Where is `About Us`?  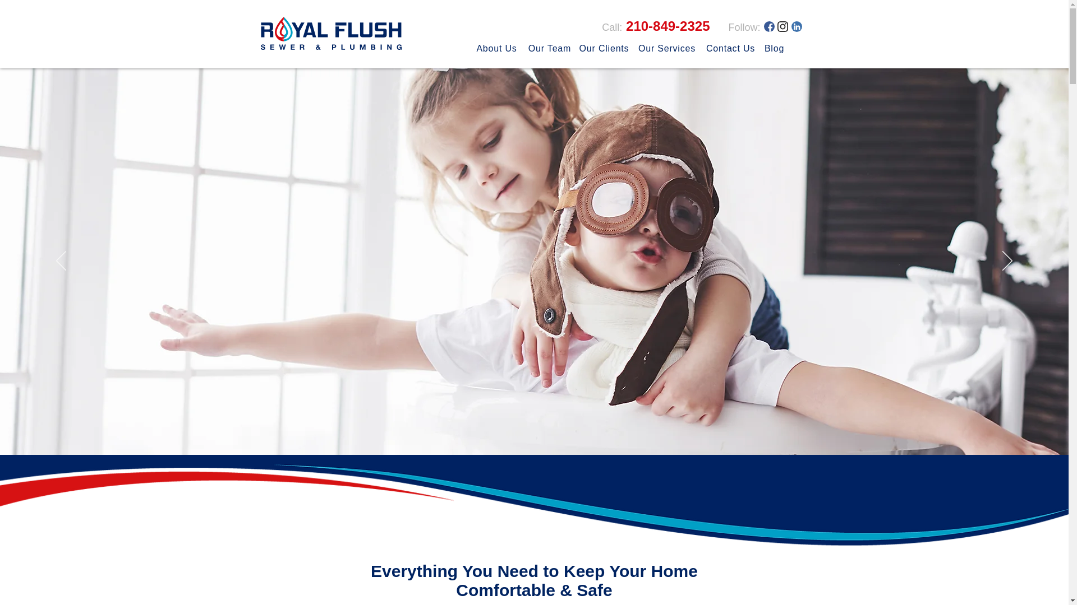
About Us is located at coordinates (486, 60).